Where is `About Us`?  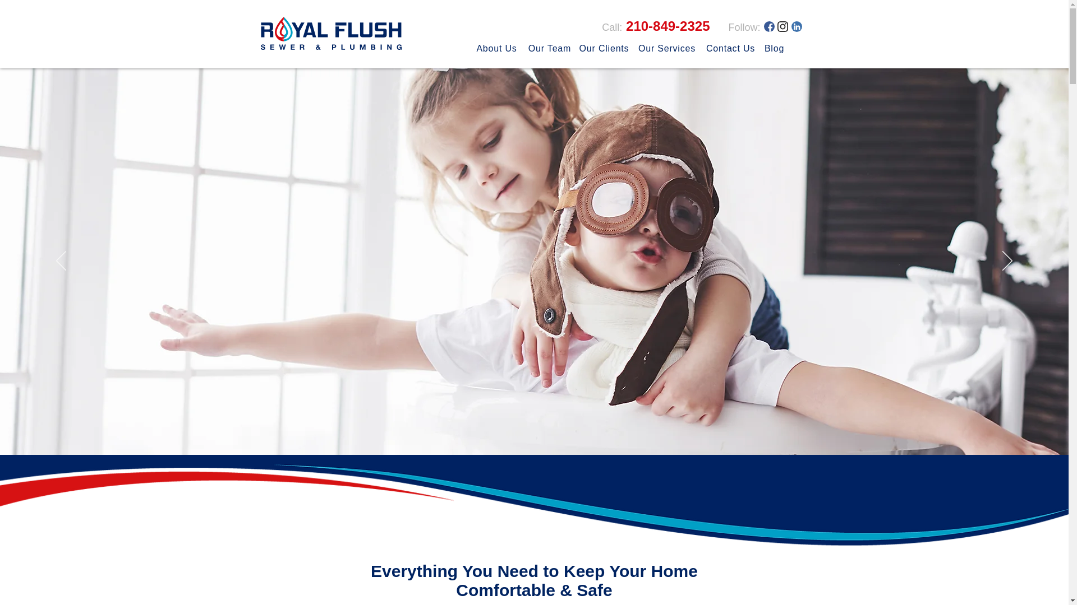
About Us is located at coordinates (486, 60).